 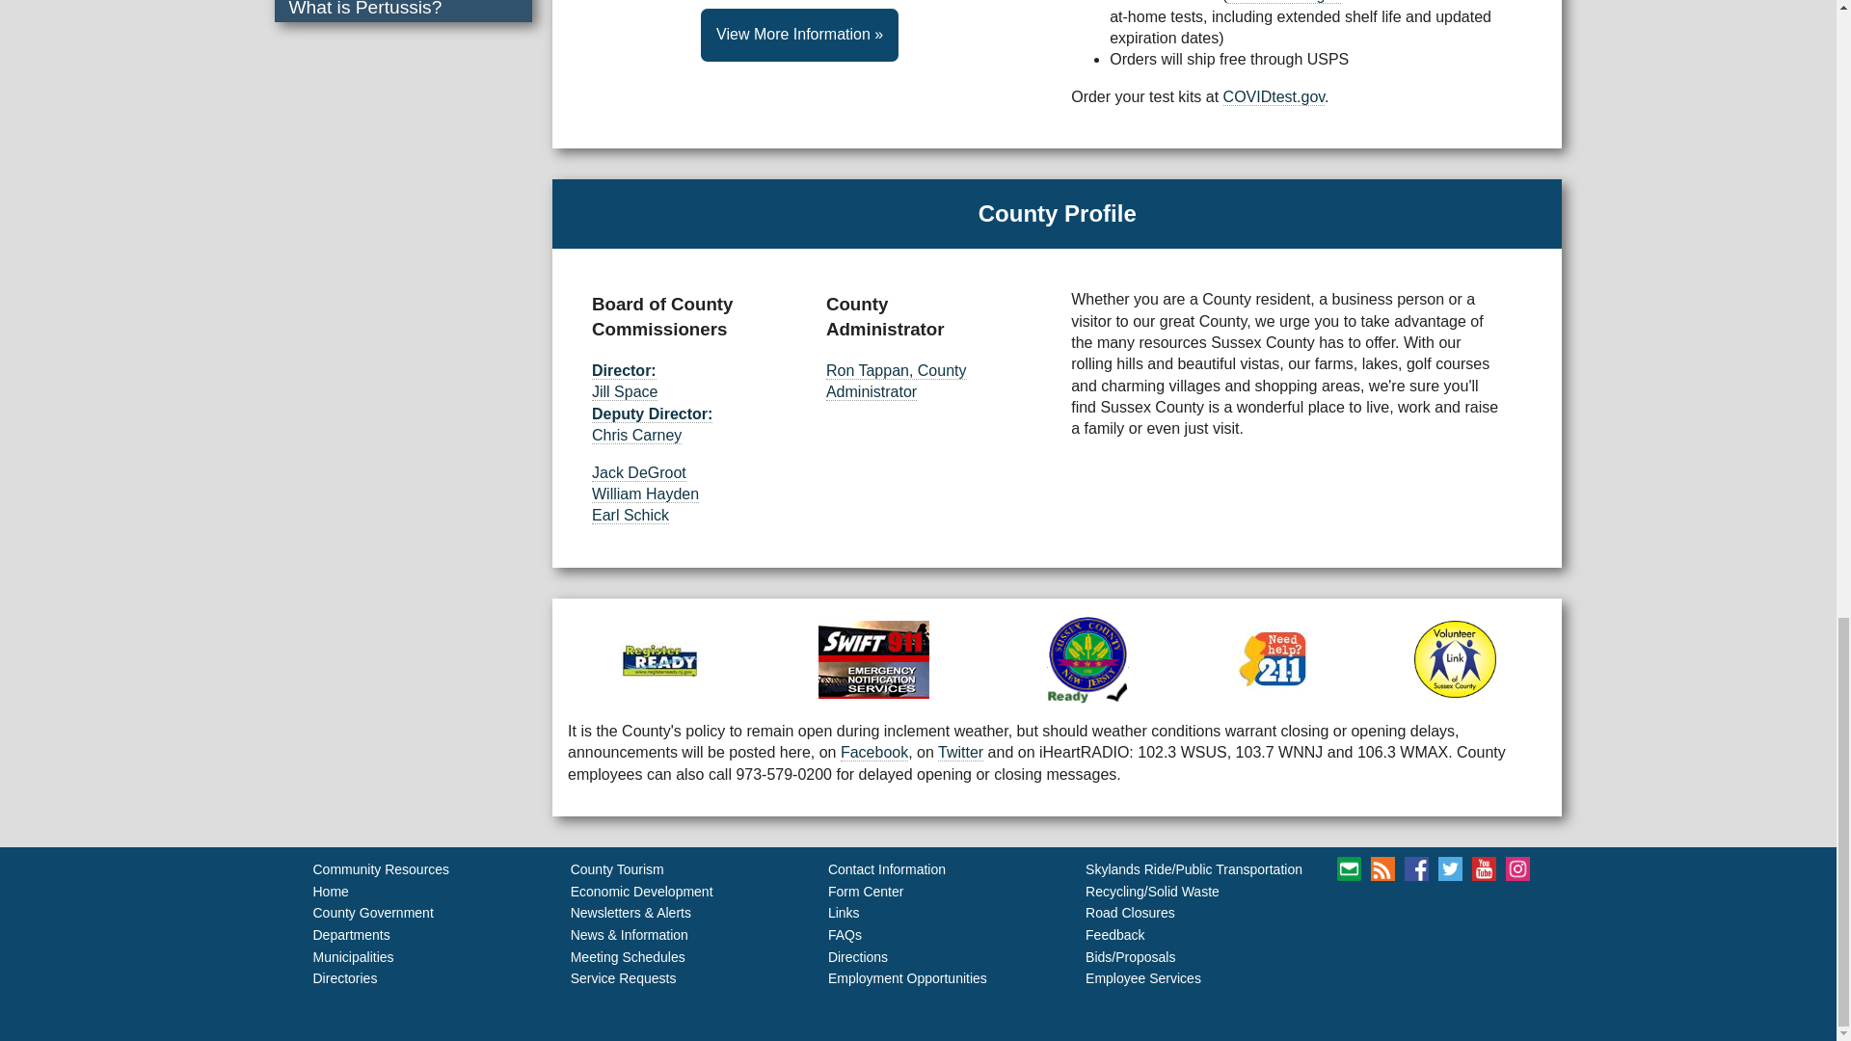 What do you see at coordinates (1433, 927) in the screenshot?
I see `Visit our YouTube channel` at bounding box center [1433, 927].